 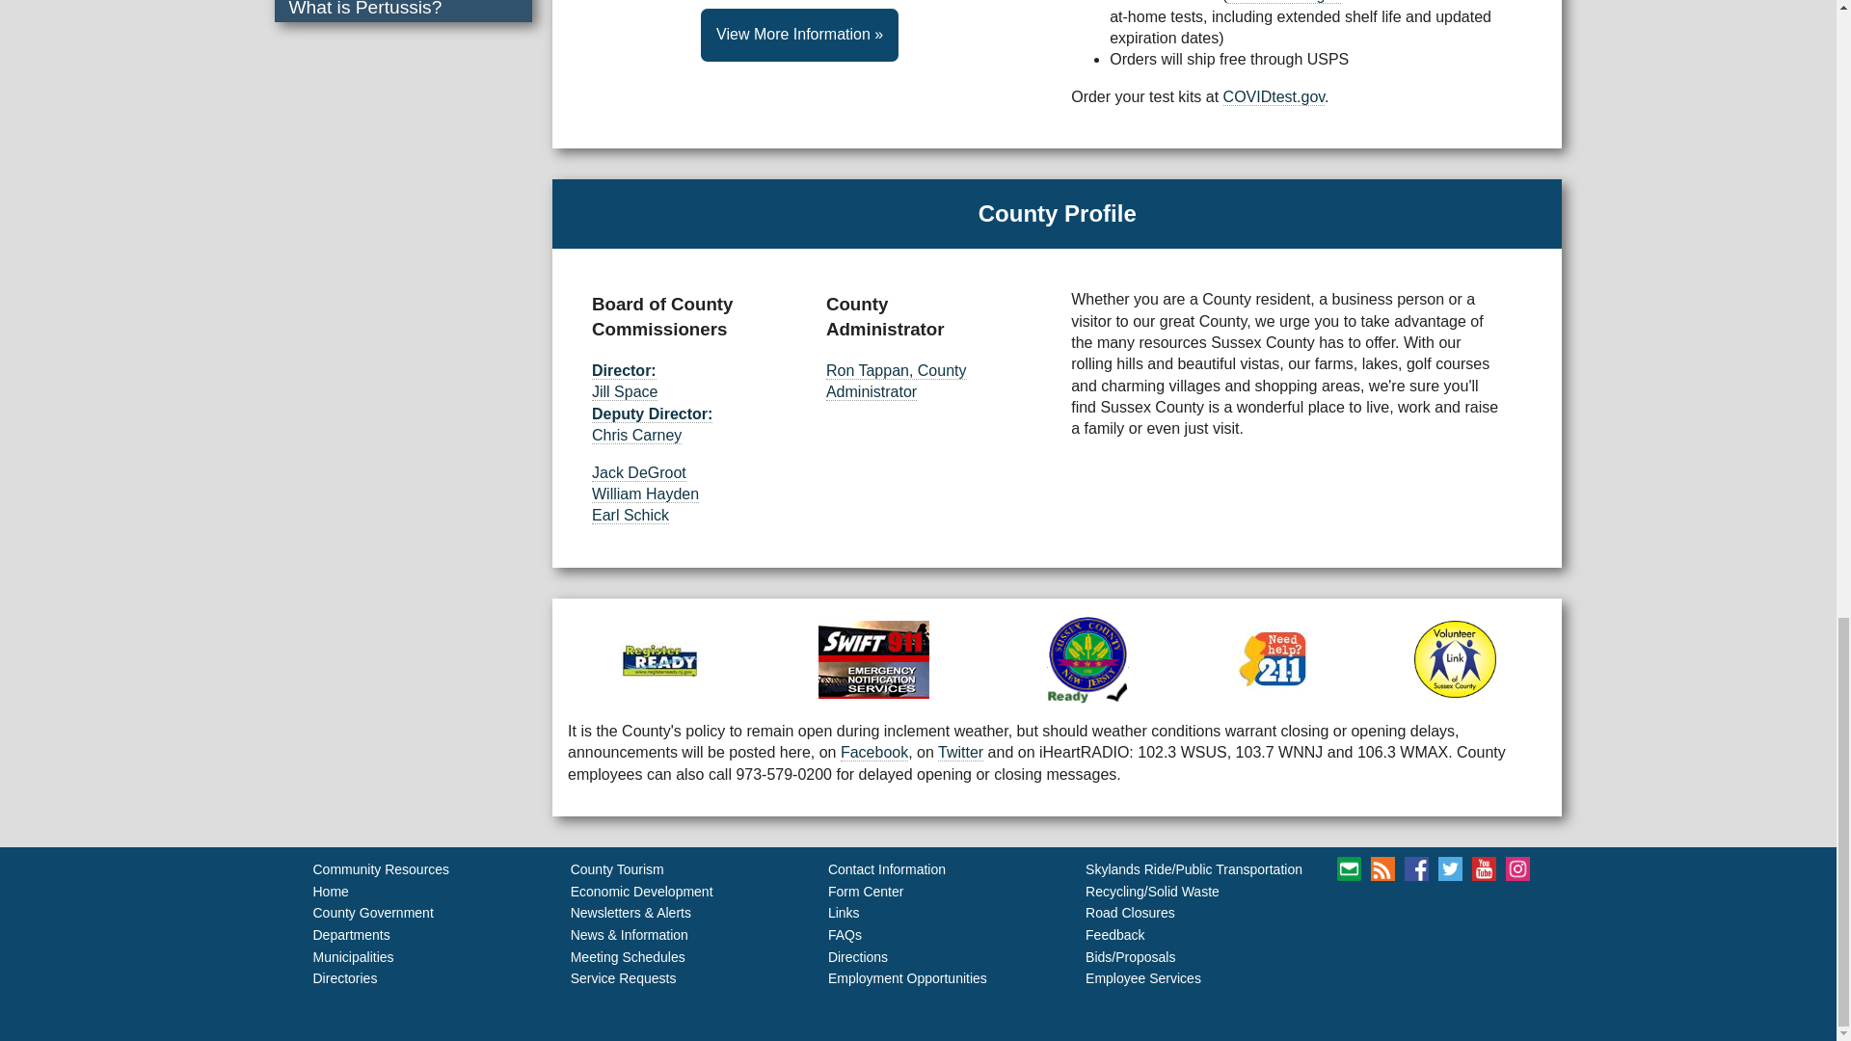 What do you see at coordinates (1433, 927) in the screenshot?
I see `Visit our YouTube channel` at bounding box center [1433, 927].